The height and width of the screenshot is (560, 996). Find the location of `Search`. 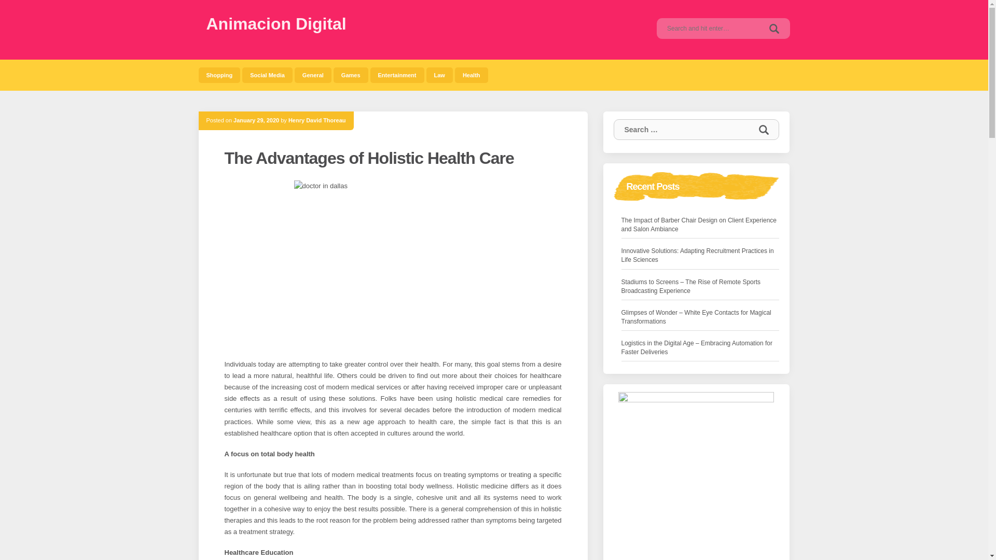

Search is located at coordinates (763, 130).